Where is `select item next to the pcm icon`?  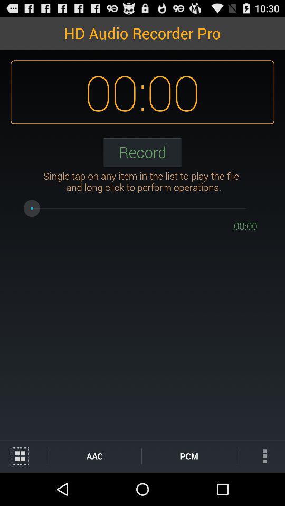 select item next to the pcm icon is located at coordinates (261, 455).